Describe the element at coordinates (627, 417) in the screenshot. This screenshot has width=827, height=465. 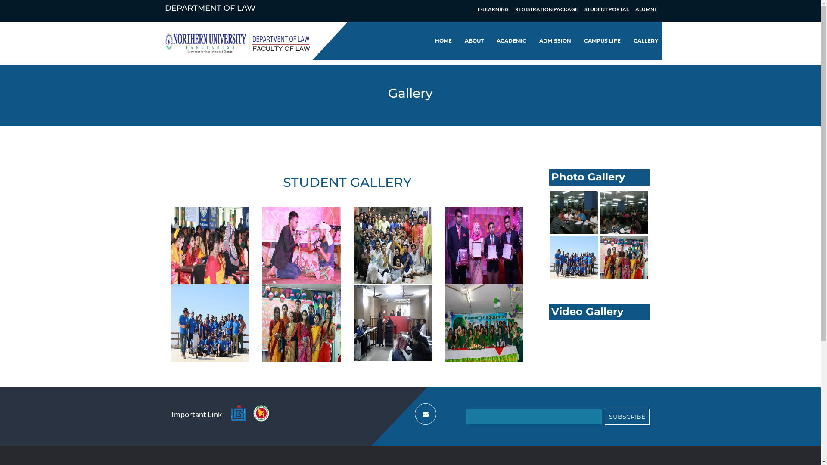
I see `SUBSCRIBE` at that location.